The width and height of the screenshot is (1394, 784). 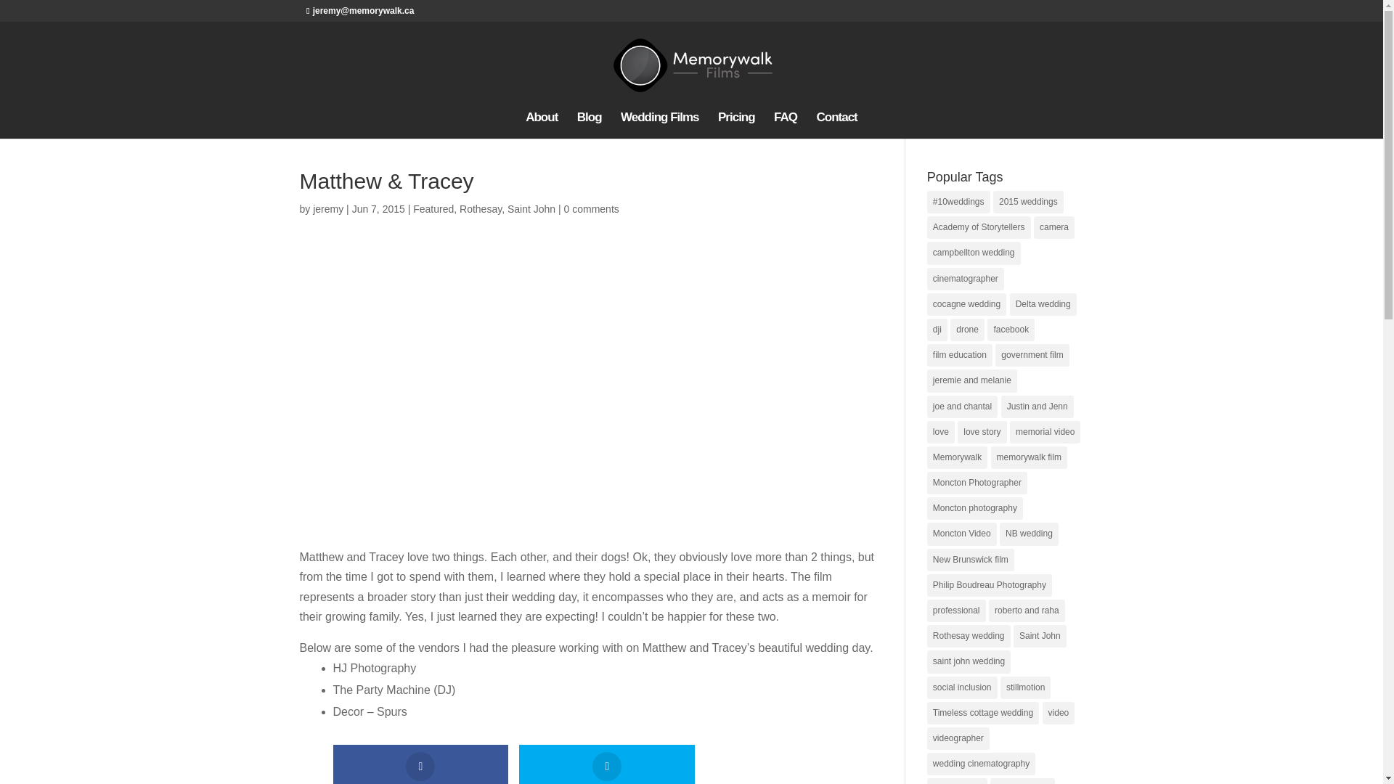 I want to click on drone, so click(x=967, y=330).